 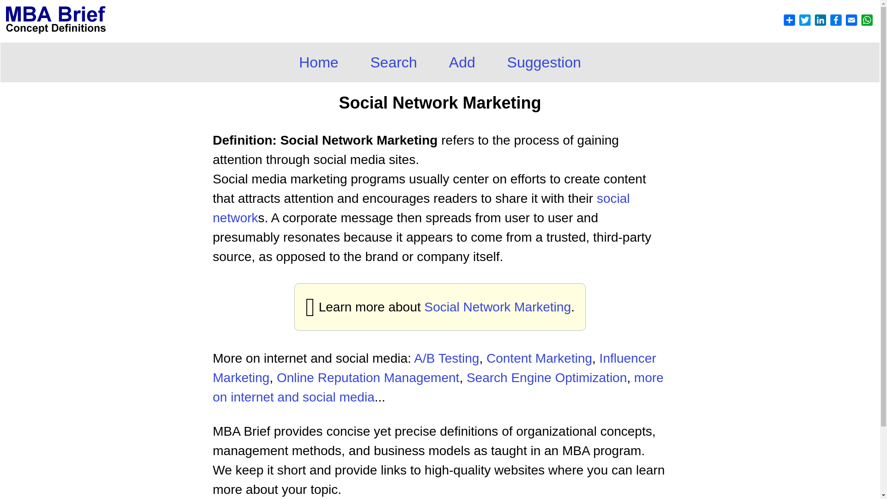 I want to click on Social Network Marketing, so click(x=498, y=307).